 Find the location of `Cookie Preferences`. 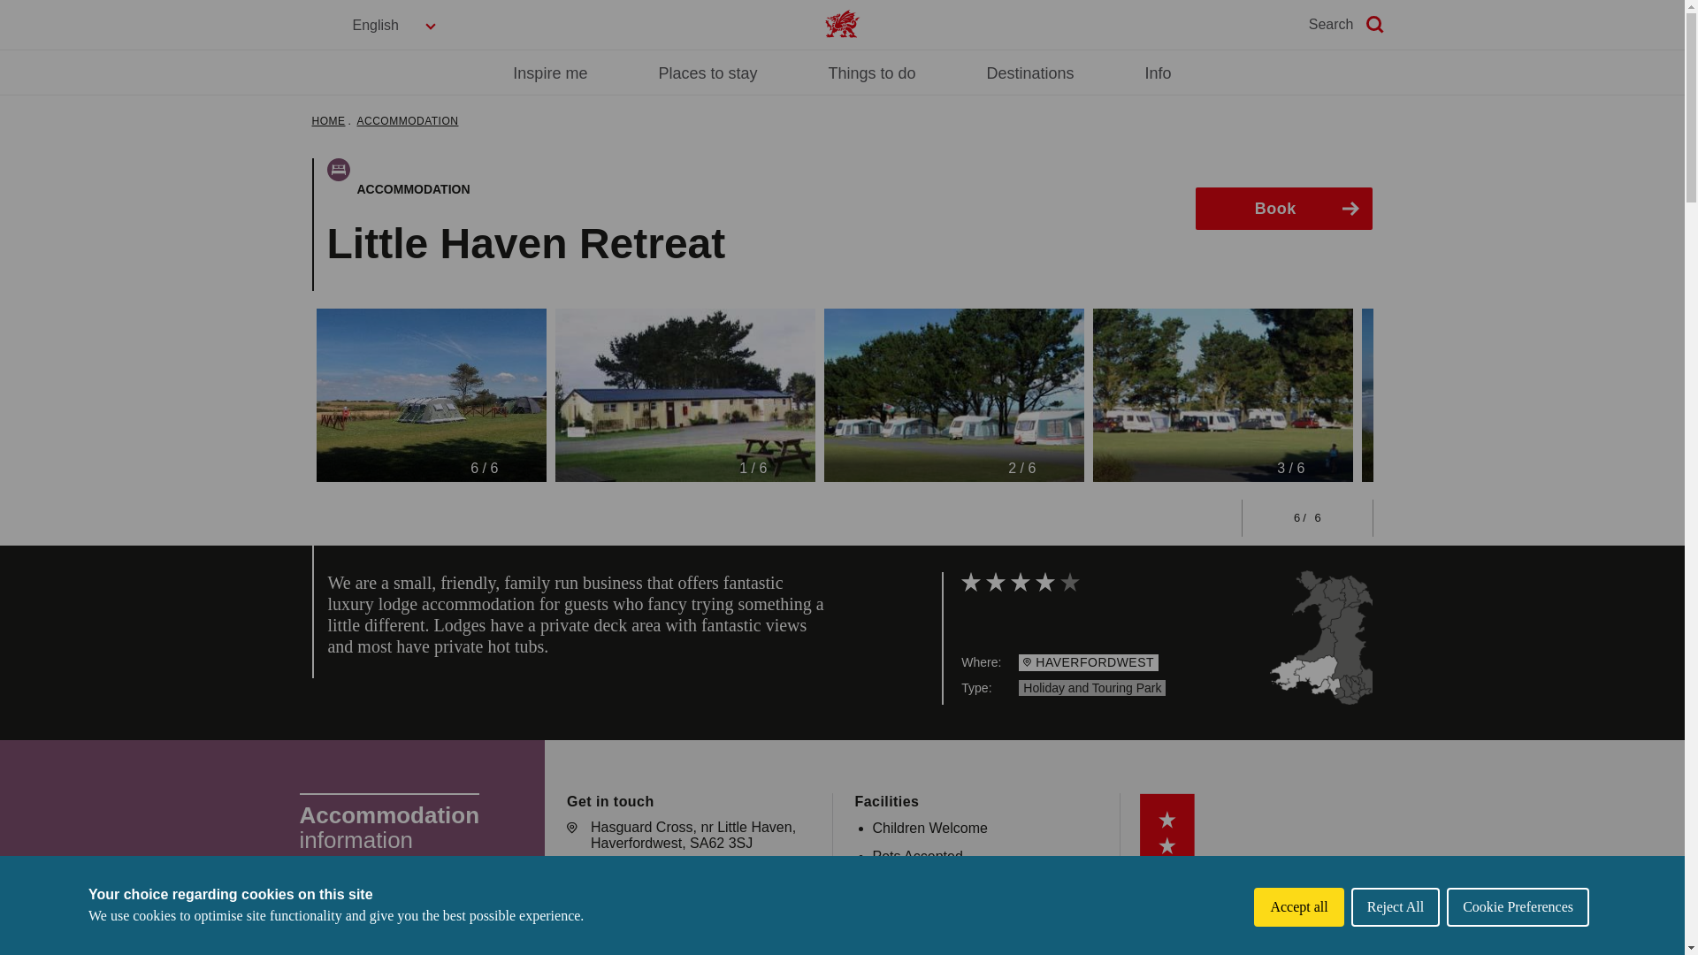

Cookie Preferences is located at coordinates (1518, 951).